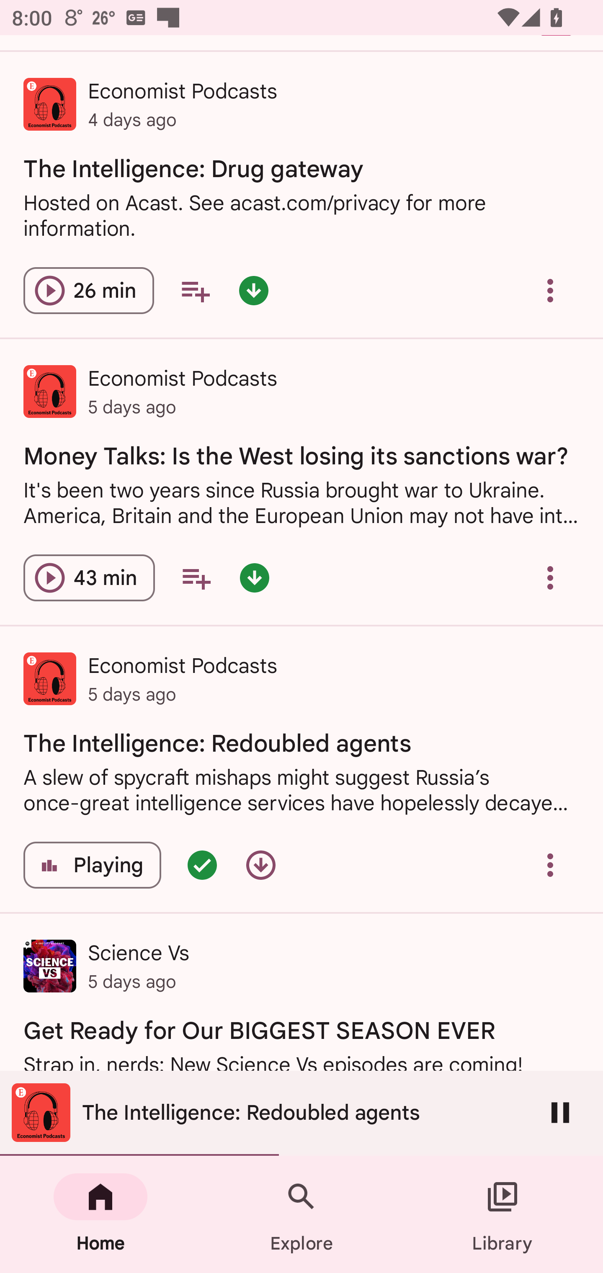  Describe the element at coordinates (560, 1112) in the screenshot. I see `Pause` at that location.